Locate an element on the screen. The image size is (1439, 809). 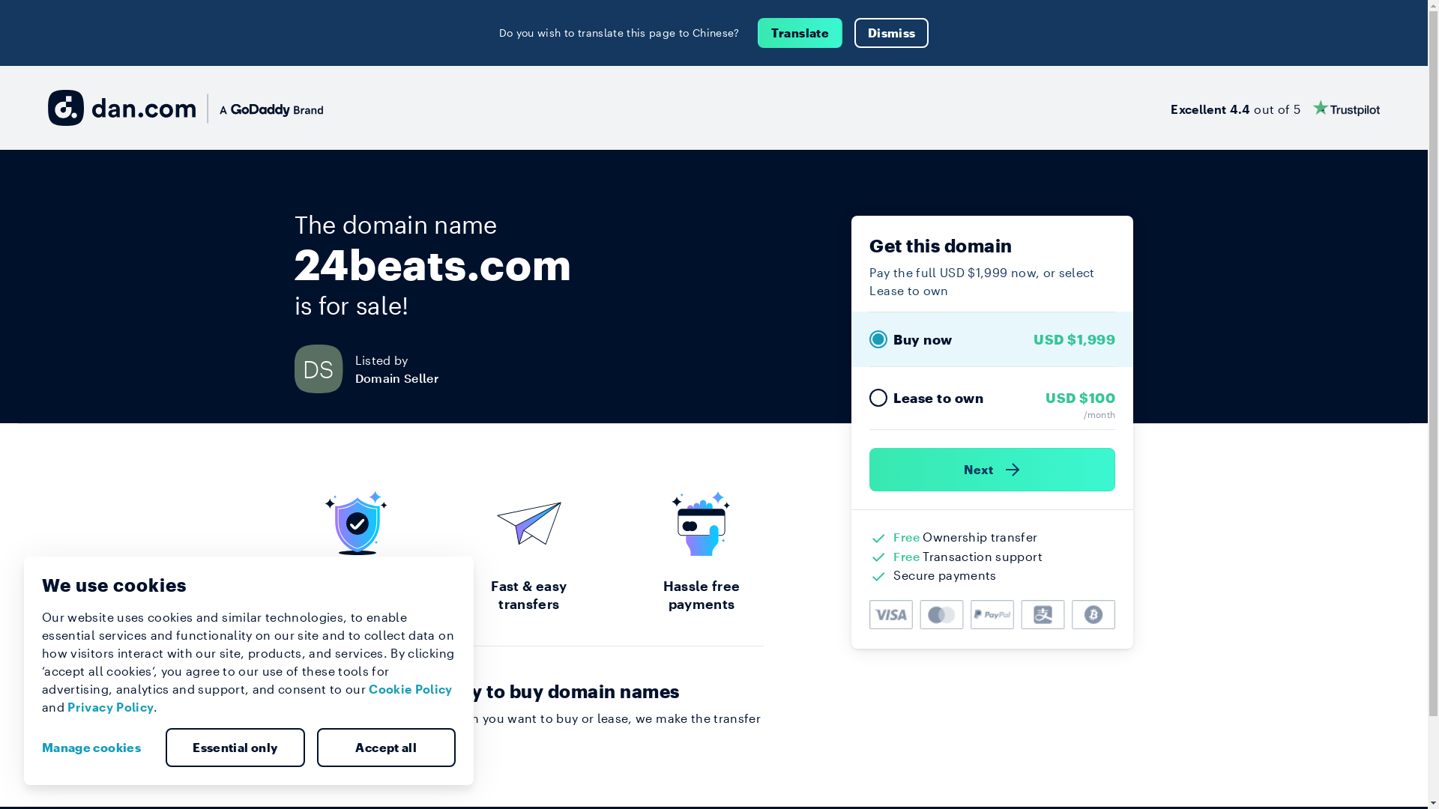
Next
) is located at coordinates (992, 470).